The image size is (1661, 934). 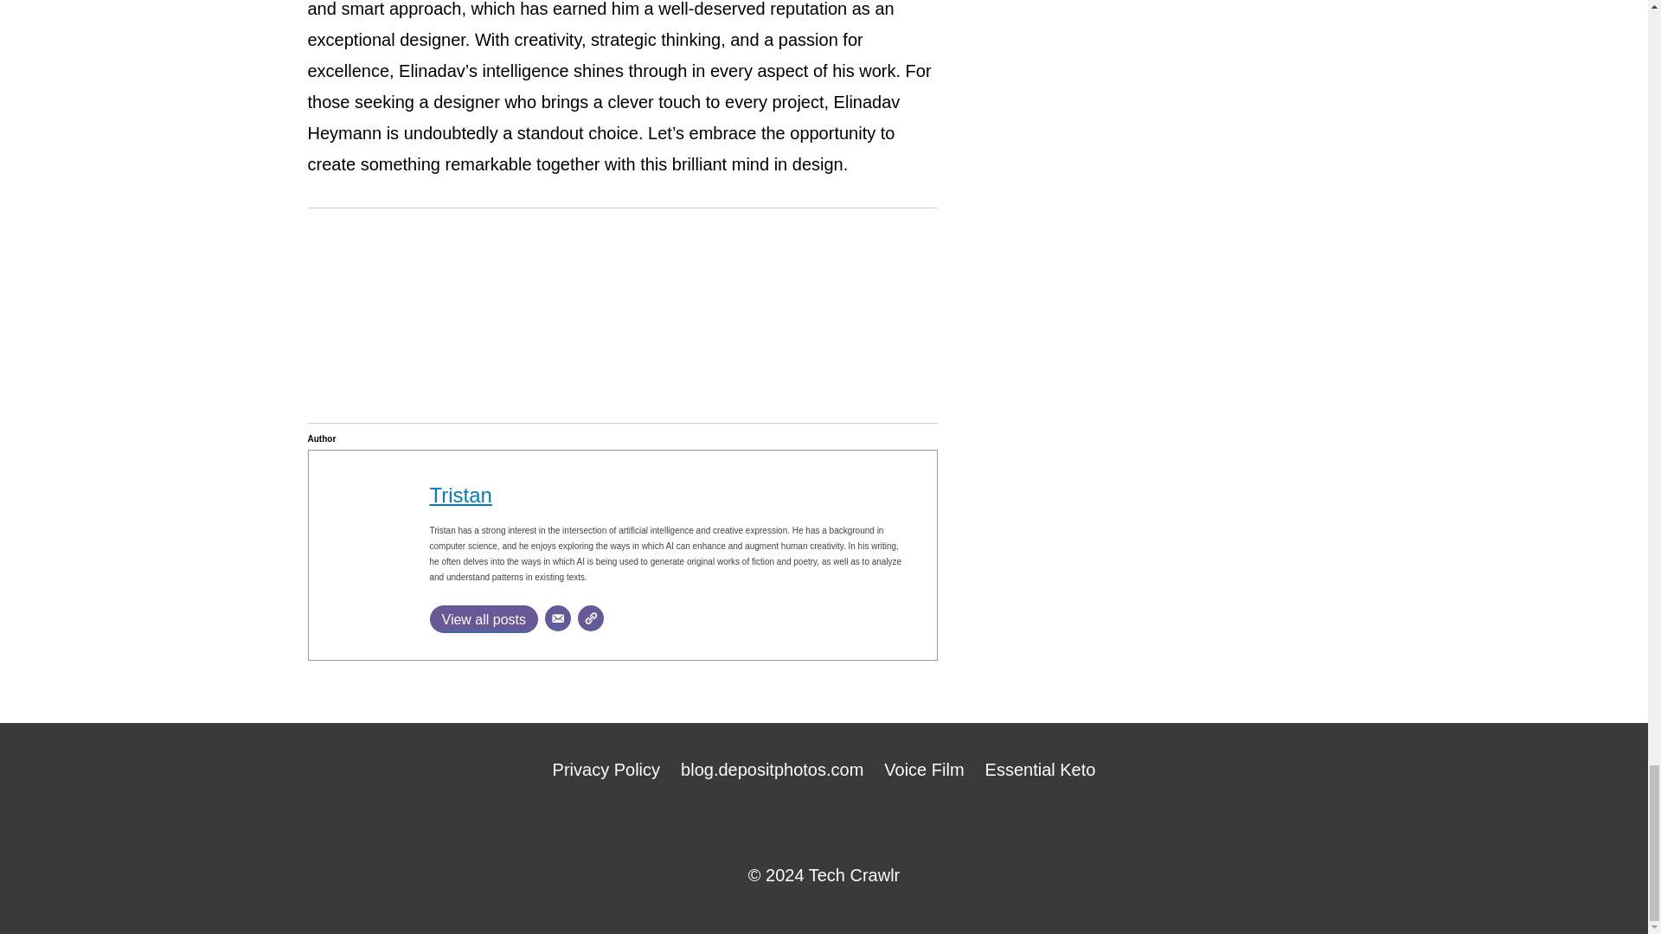 I want to click on blog.depositphotos.com, so click(x=772, y=770).